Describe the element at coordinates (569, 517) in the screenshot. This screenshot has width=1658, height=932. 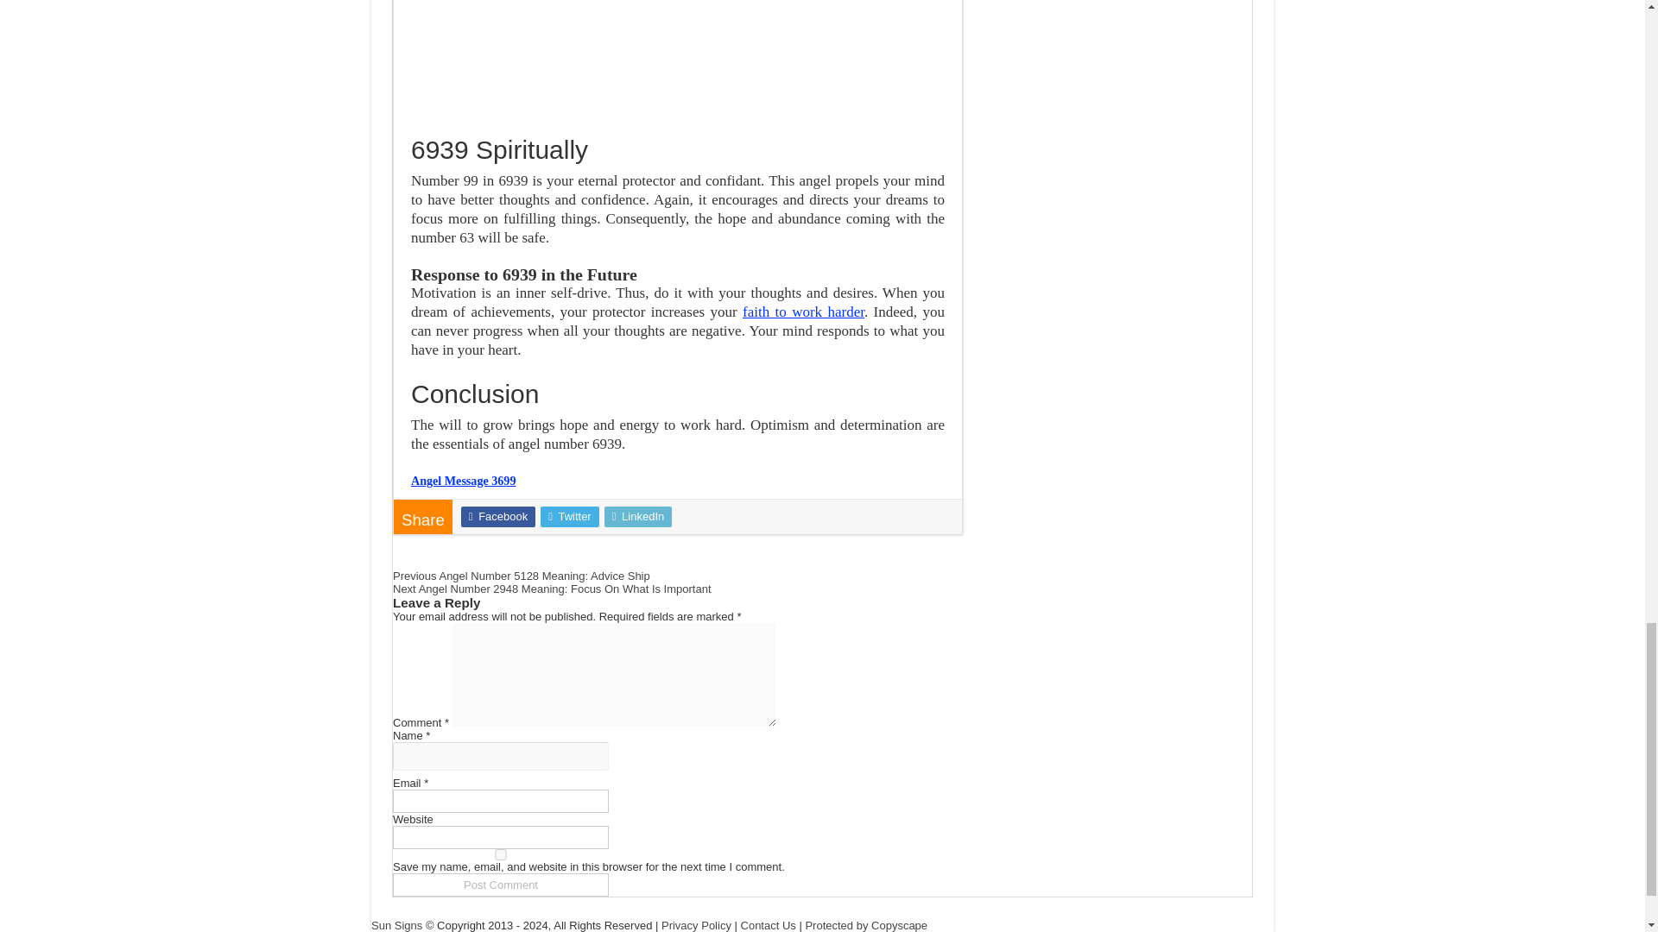
I see `Twitter` at that location.